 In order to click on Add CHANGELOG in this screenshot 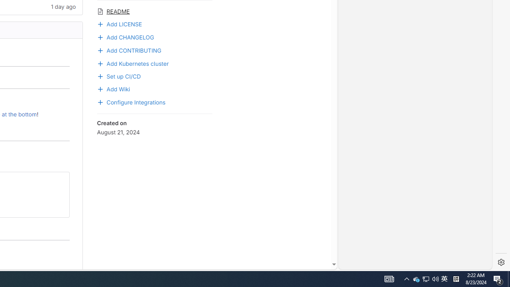, I will do `click(155, 37)`.